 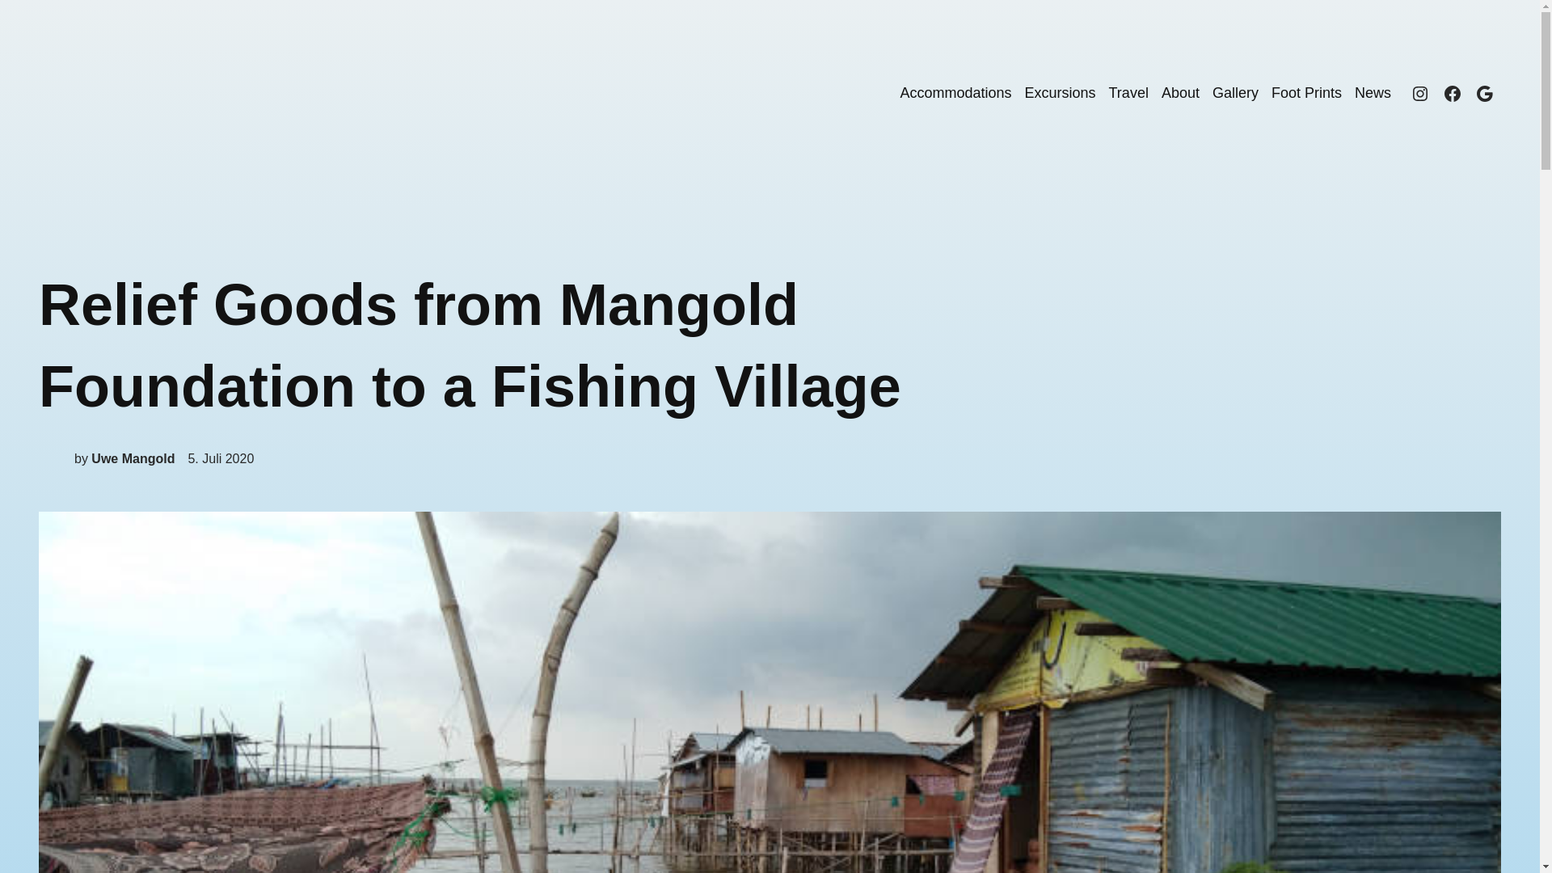 I want to click on Excursions, so click(x=1060, y=93).